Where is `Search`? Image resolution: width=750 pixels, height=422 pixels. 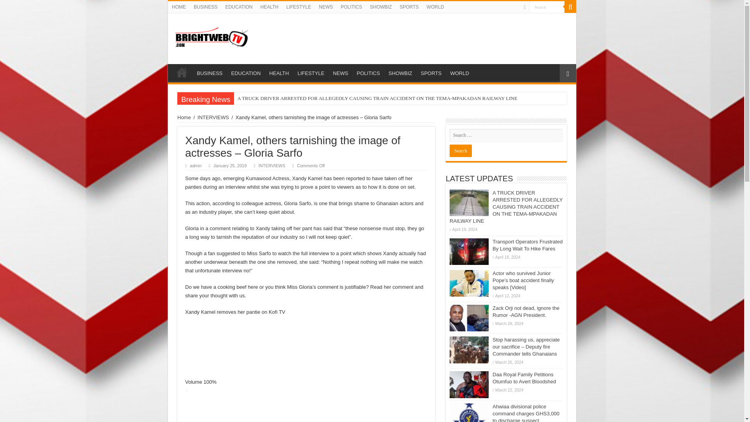 Search is located at coordinates (547, 7).